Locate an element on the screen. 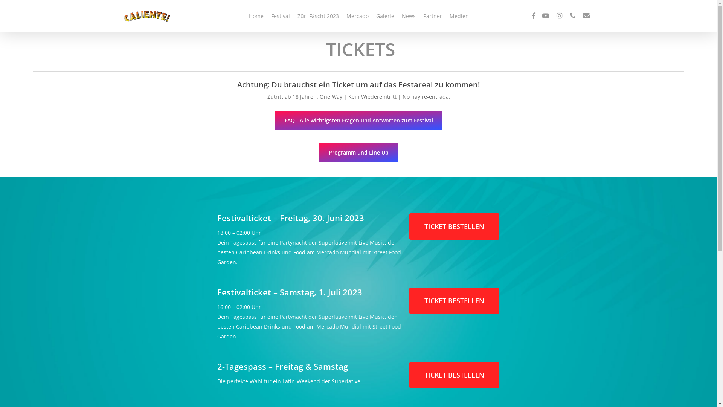 Image resolution: width=723 pixels, height=407 pixels. Programm und Line Up is located at coordinates (358, 153).